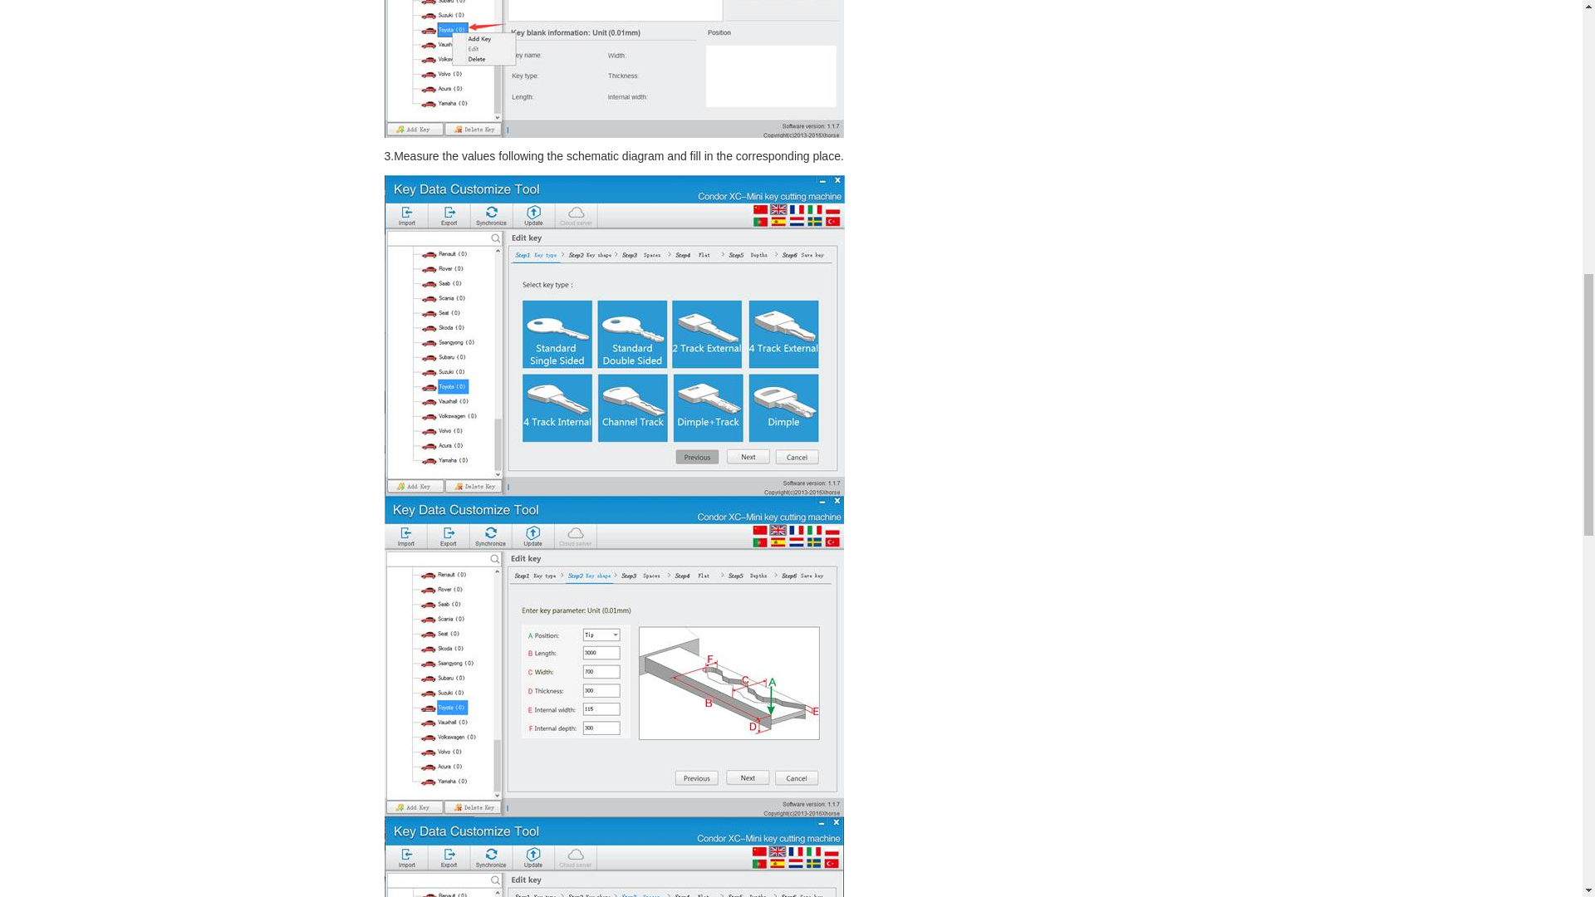  I want to click on condor-xc-mini-customize-key-file-05 , so click(613, 856).